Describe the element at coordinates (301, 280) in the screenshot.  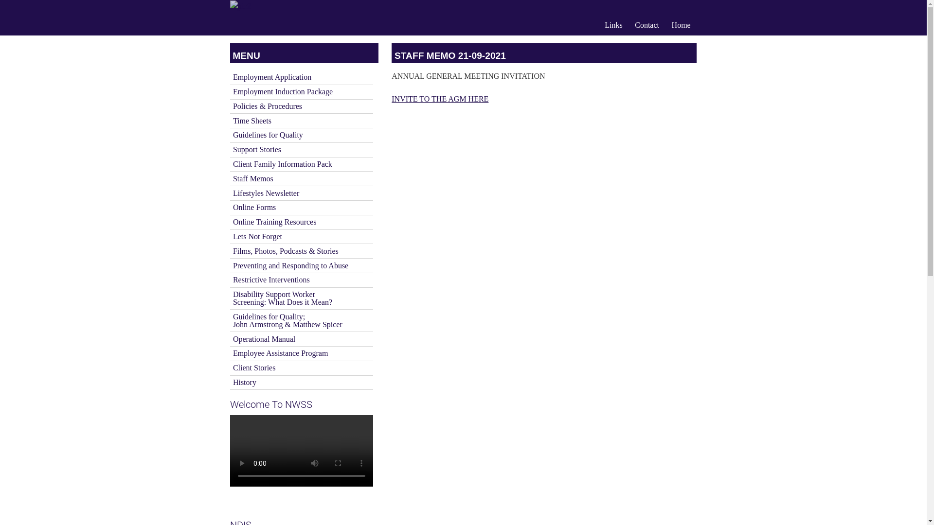
I see `Restrictive Interventions` at that location.